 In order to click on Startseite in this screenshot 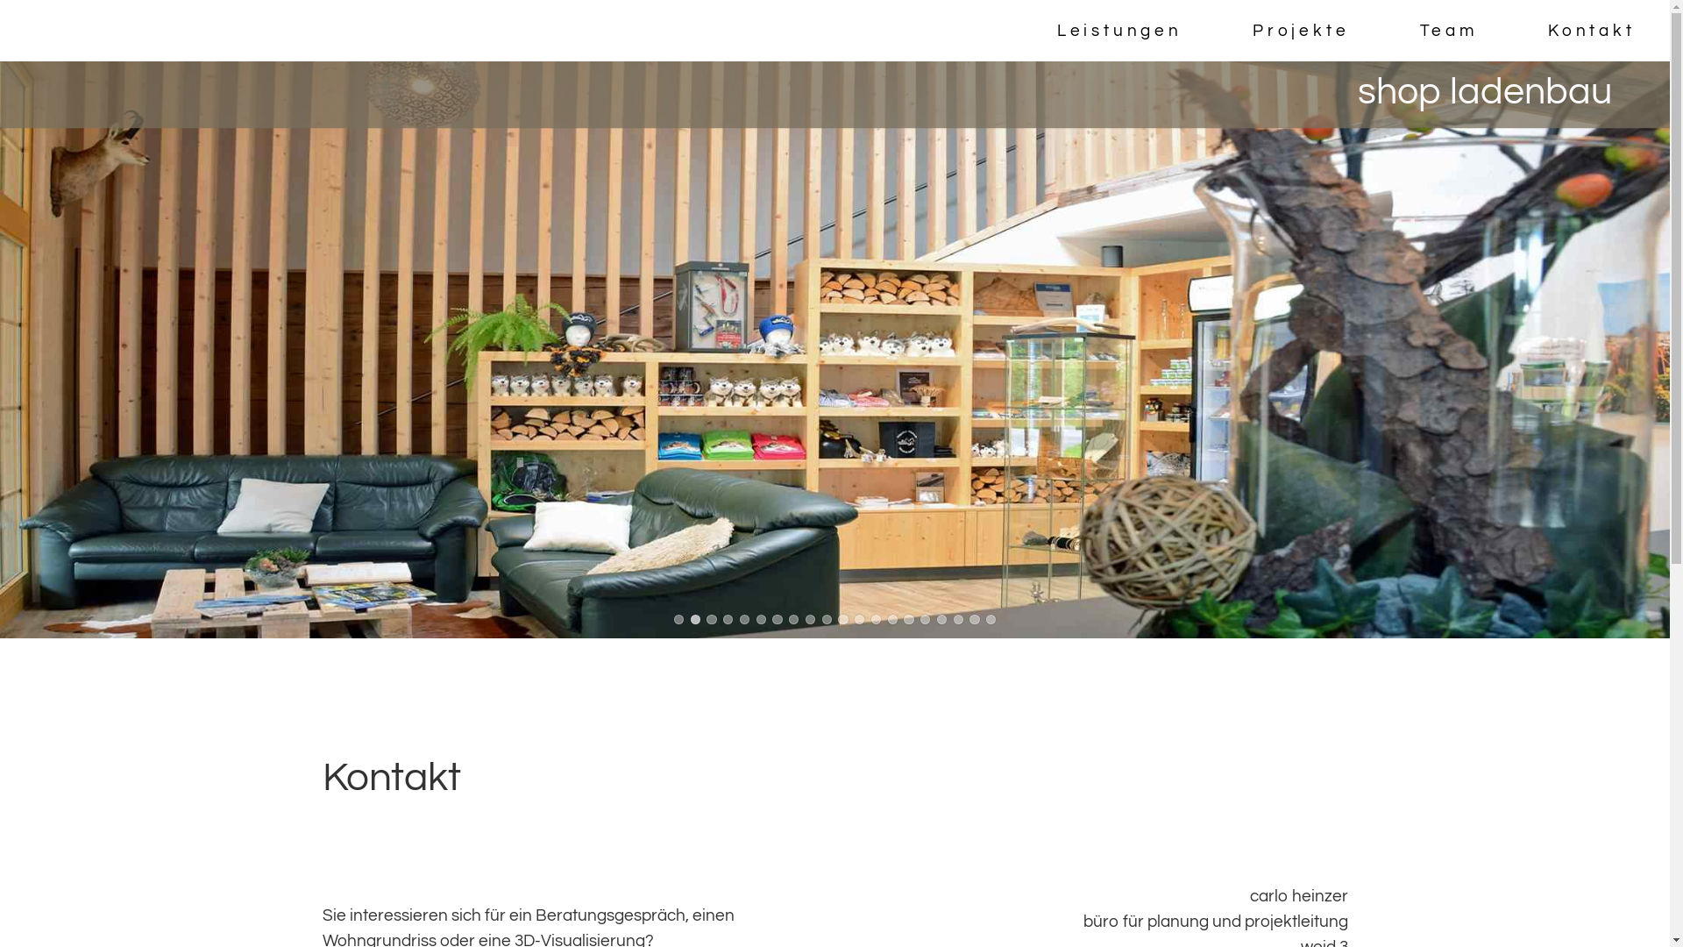, I will do `click(167, 44)`.